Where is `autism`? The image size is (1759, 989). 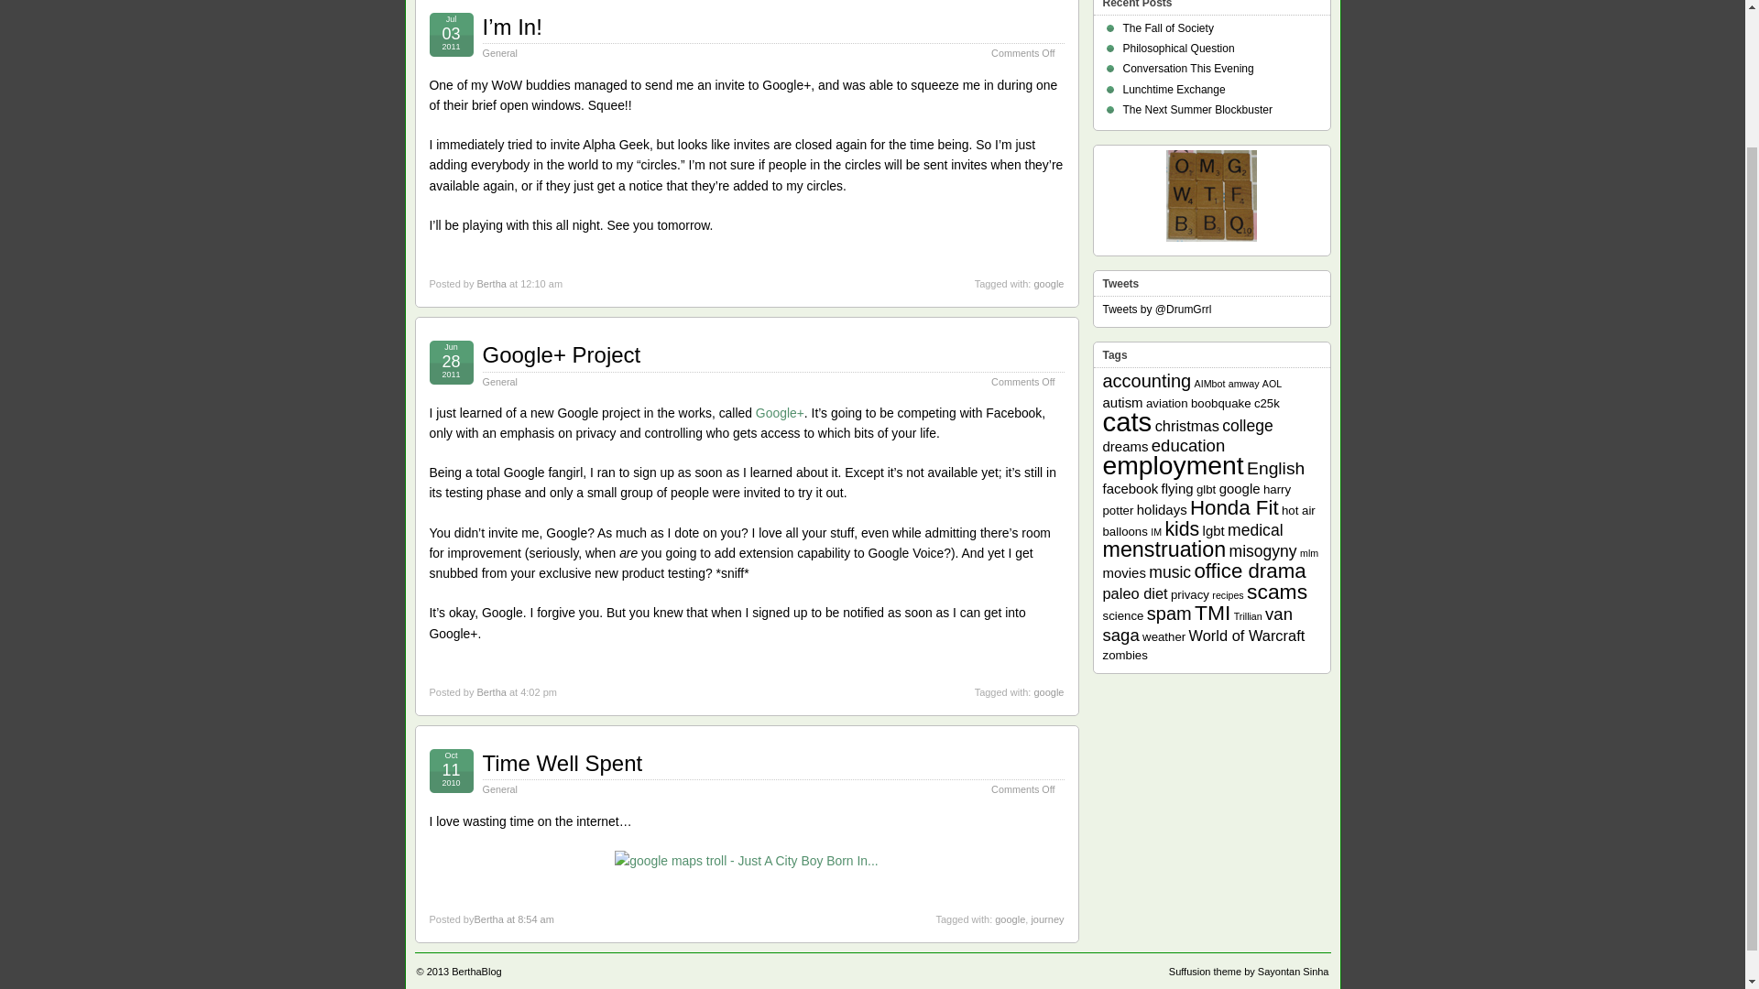
autism is located at coordinates (1123, 401).